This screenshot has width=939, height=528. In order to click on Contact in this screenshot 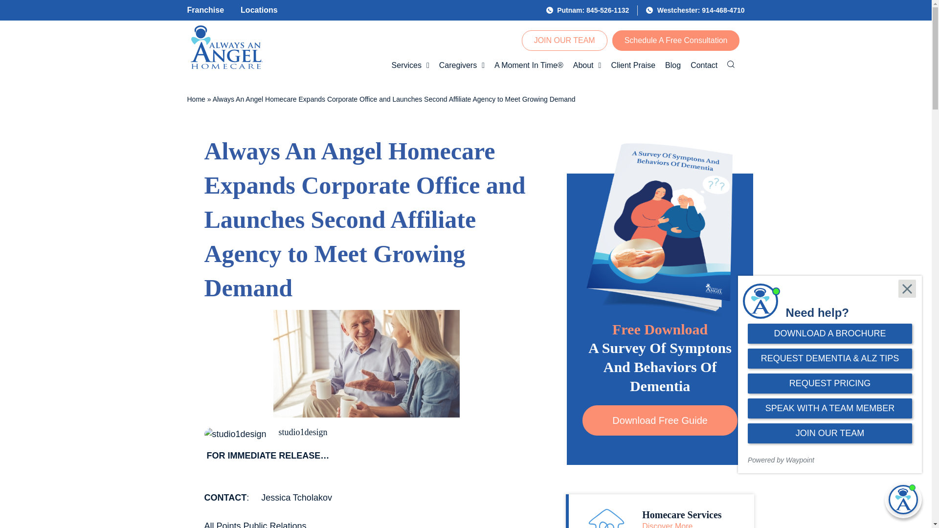, I will do `click(703, 66)`.